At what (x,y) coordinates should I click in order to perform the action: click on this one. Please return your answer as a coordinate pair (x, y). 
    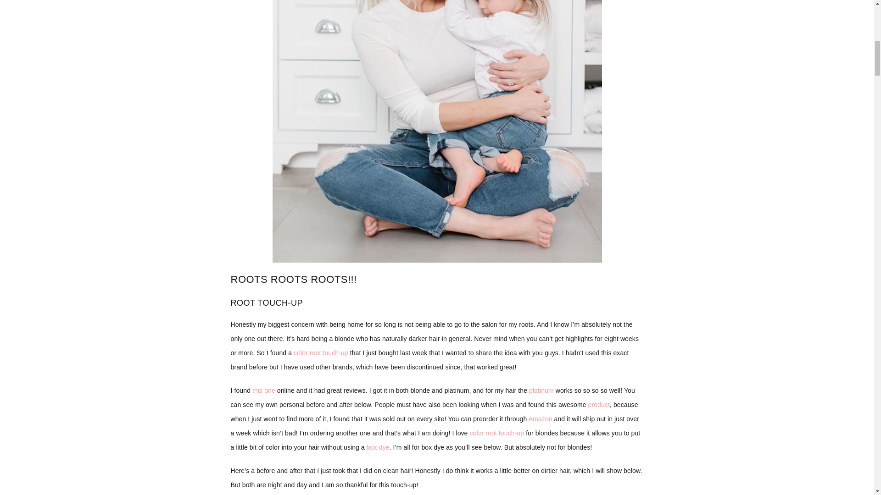
    Looking at the image, I should click on (263, 390).